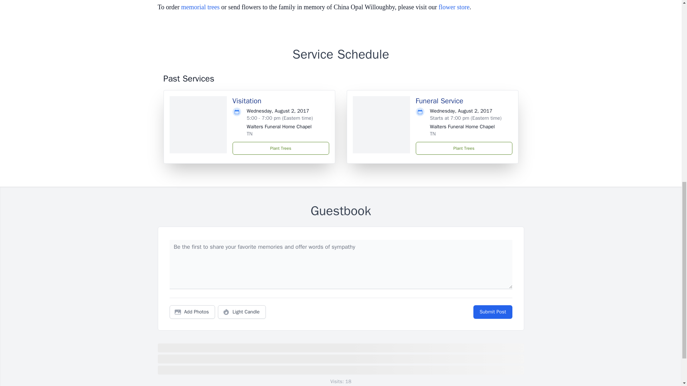  What do you see at coordinates (250, 134) in the screenshot?
I see `TN` at bounding box center [250, 134].